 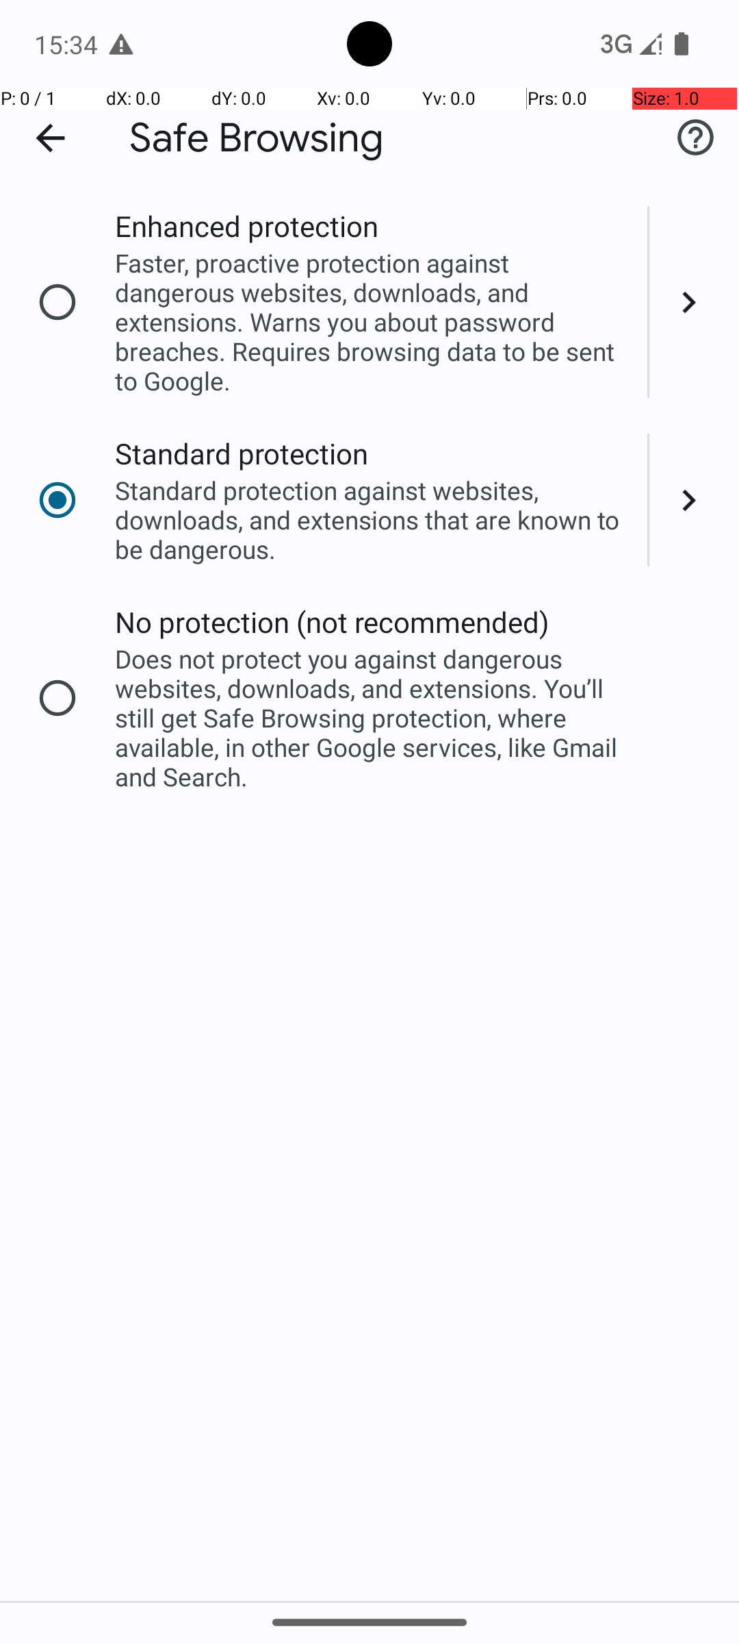 What do you see at coordinates (695, 138) in the screenshot?
I see `Help & feedback` at bounding box center [695, 138].